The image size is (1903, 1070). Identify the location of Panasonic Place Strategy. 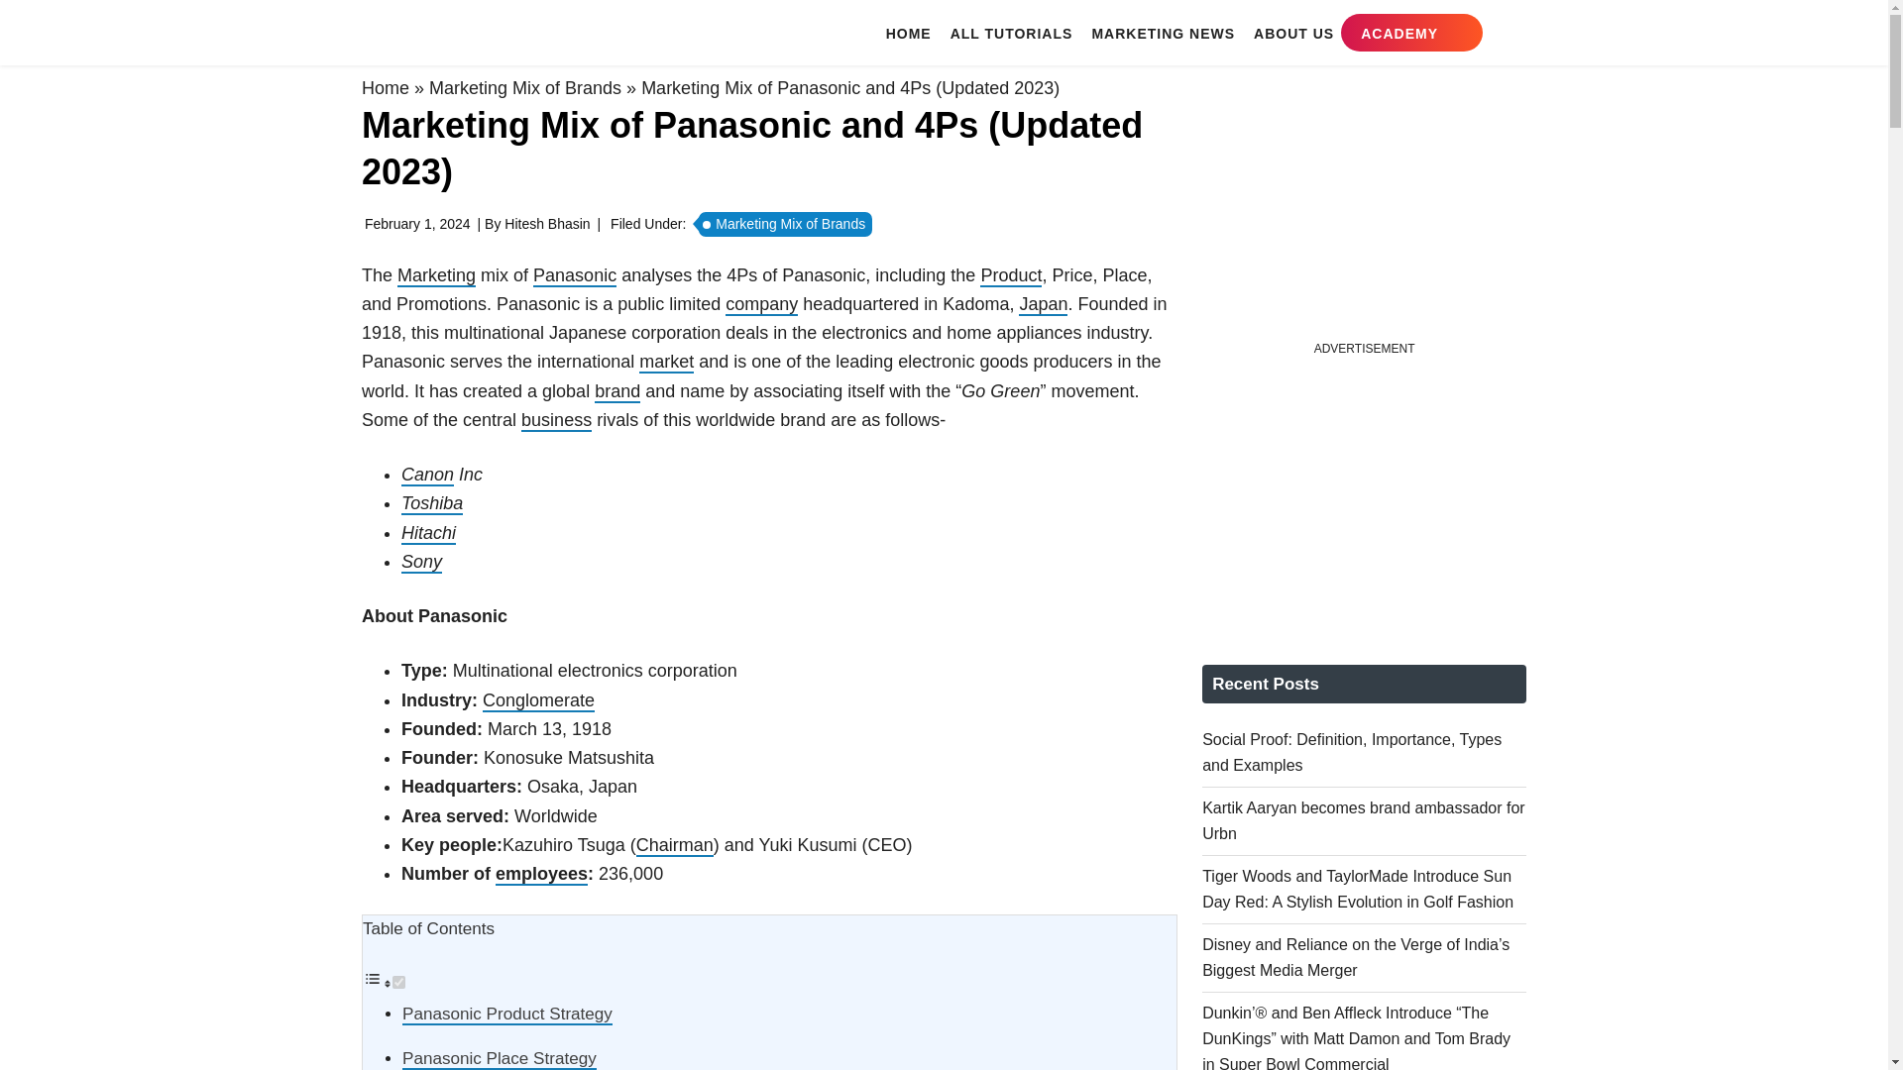
(500, 1060).